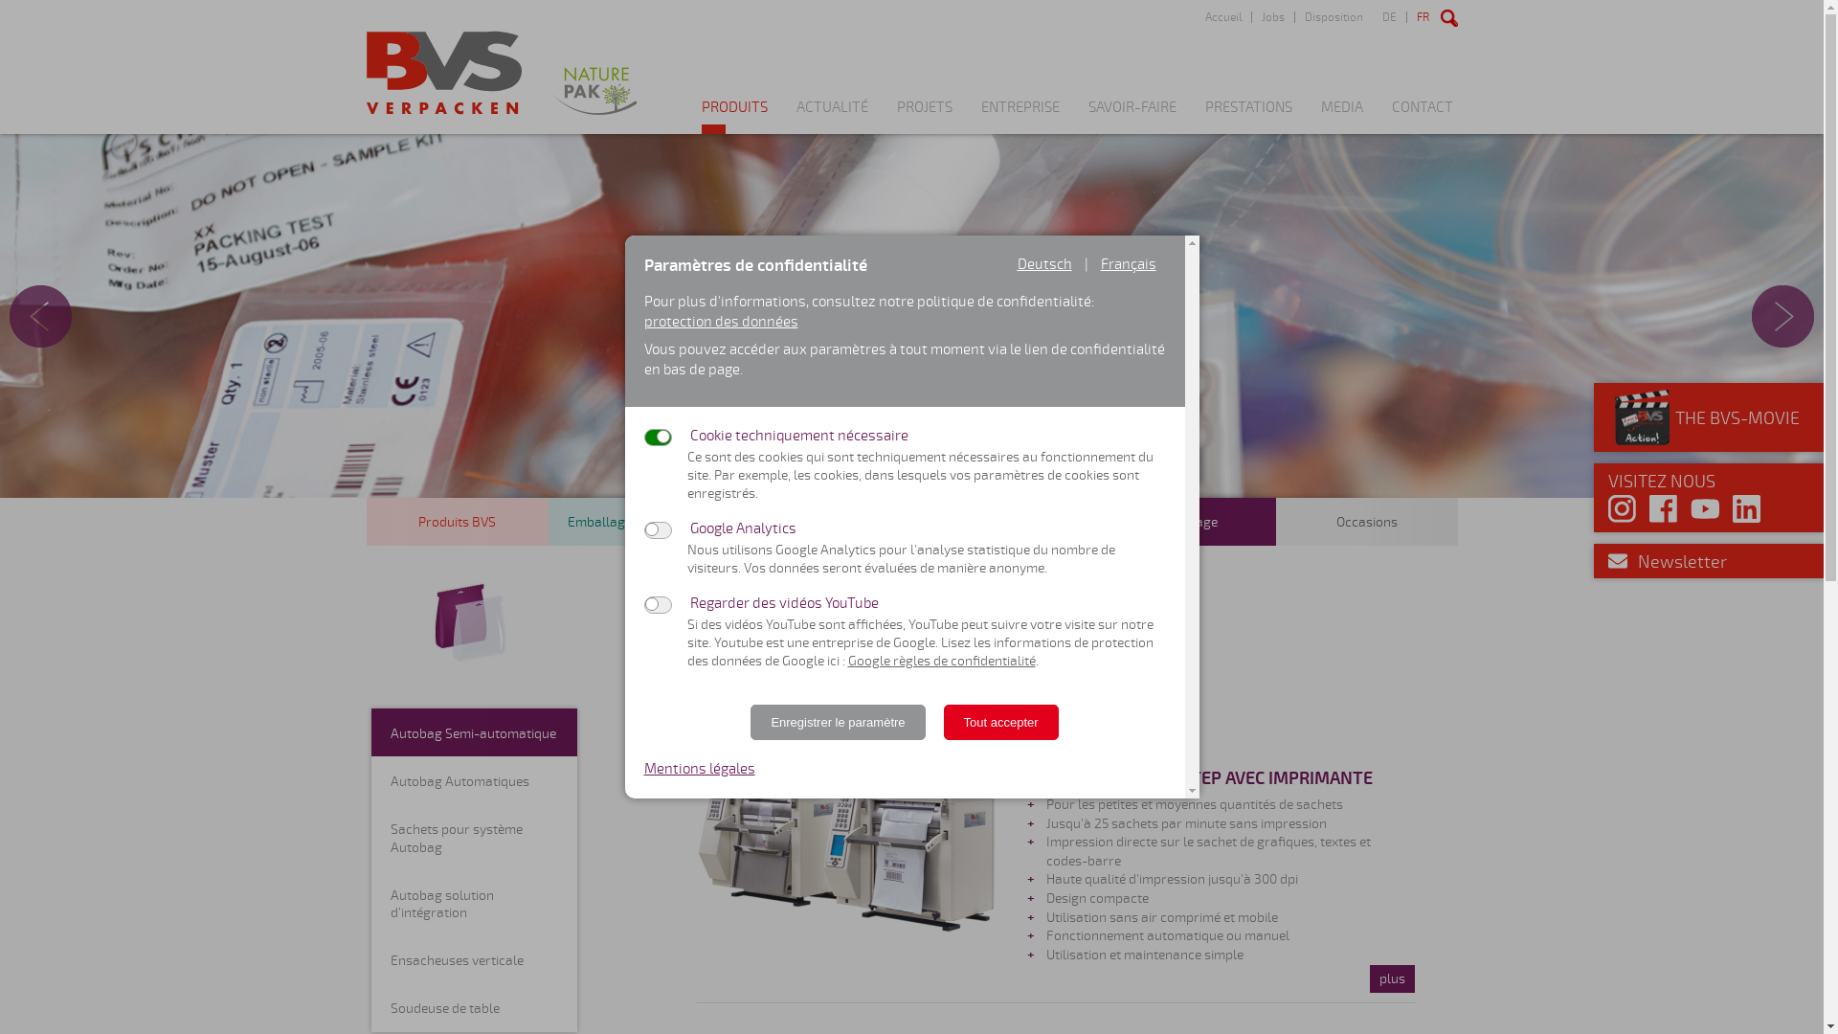  Describe the element at coordinates (1334, 17) in the screenshot. I see `Disposition` at that location.